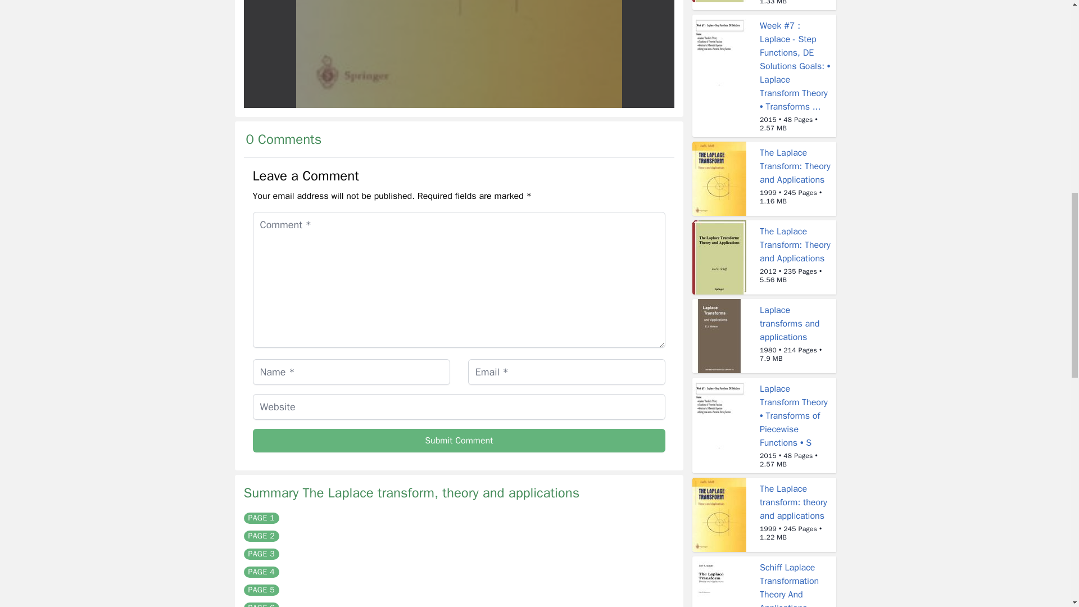 Image resolution: width=1079 pixels, height=607 pixels. I want to click on Laplace transforms and applications, so click(789, 324).